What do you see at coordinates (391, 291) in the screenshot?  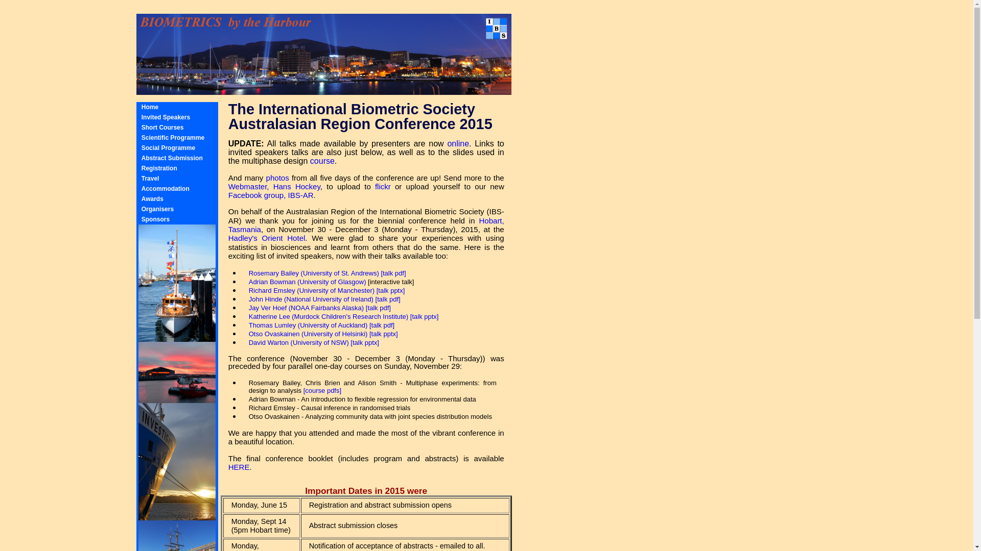 I see `[talk pptx]` at bounding box center [391, 291].